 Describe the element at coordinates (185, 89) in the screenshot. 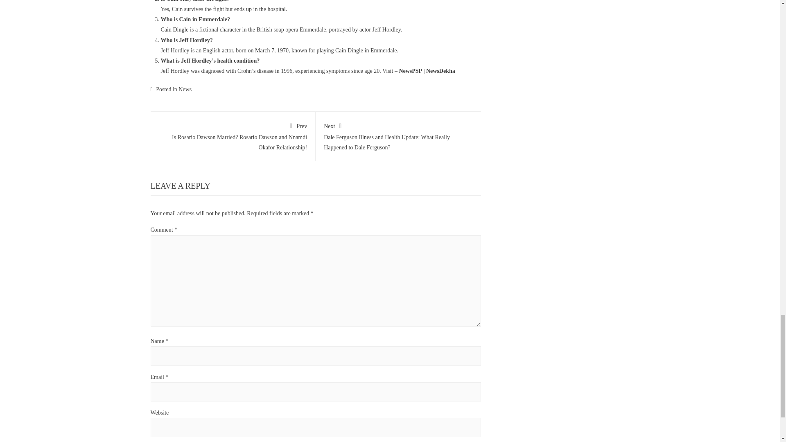

I see `News` at that location.